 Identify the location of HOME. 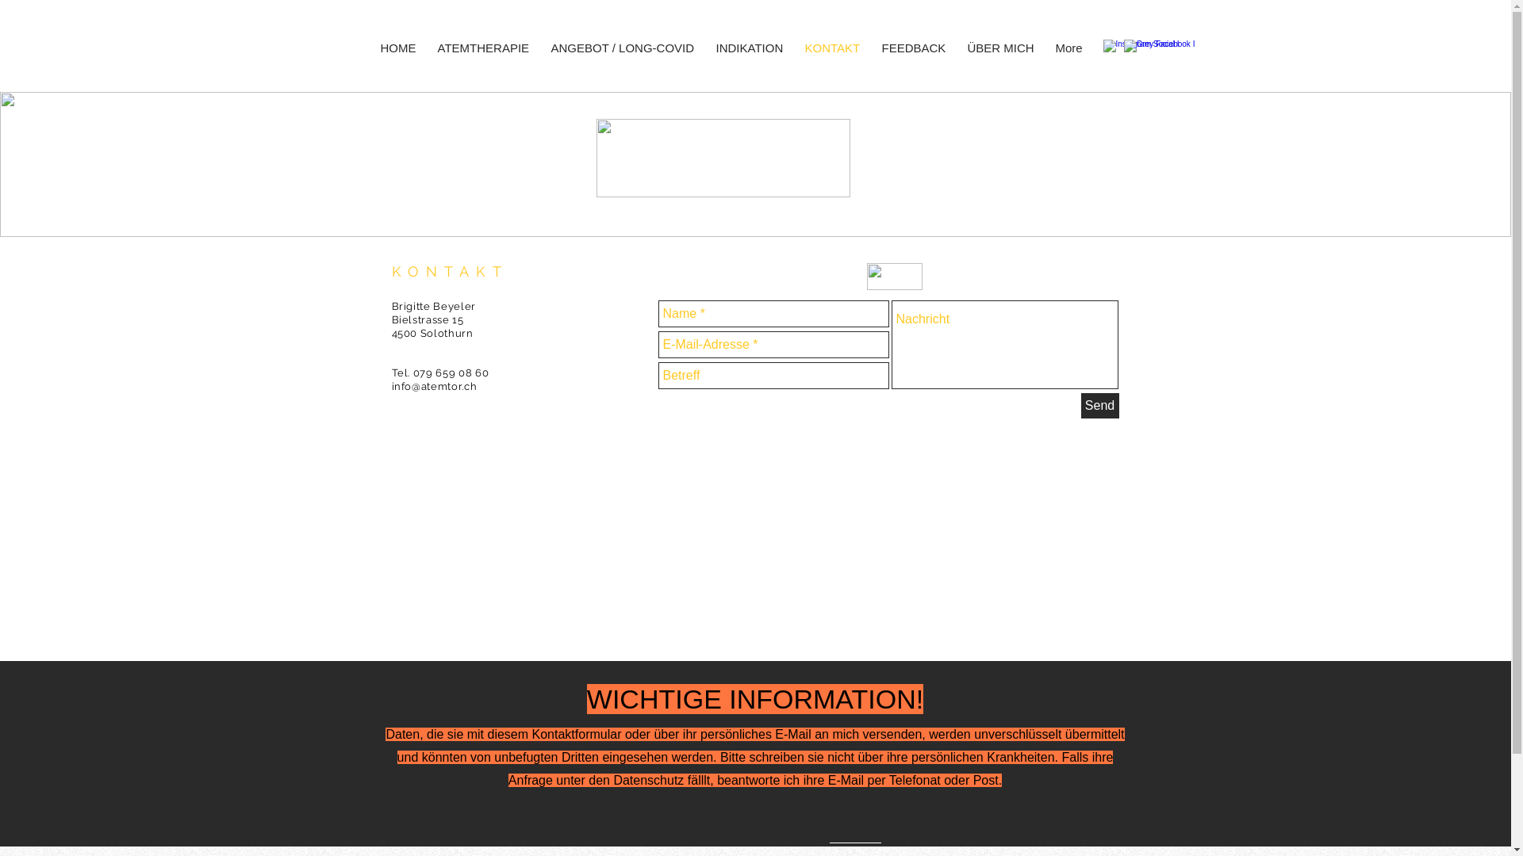
(401, 48).